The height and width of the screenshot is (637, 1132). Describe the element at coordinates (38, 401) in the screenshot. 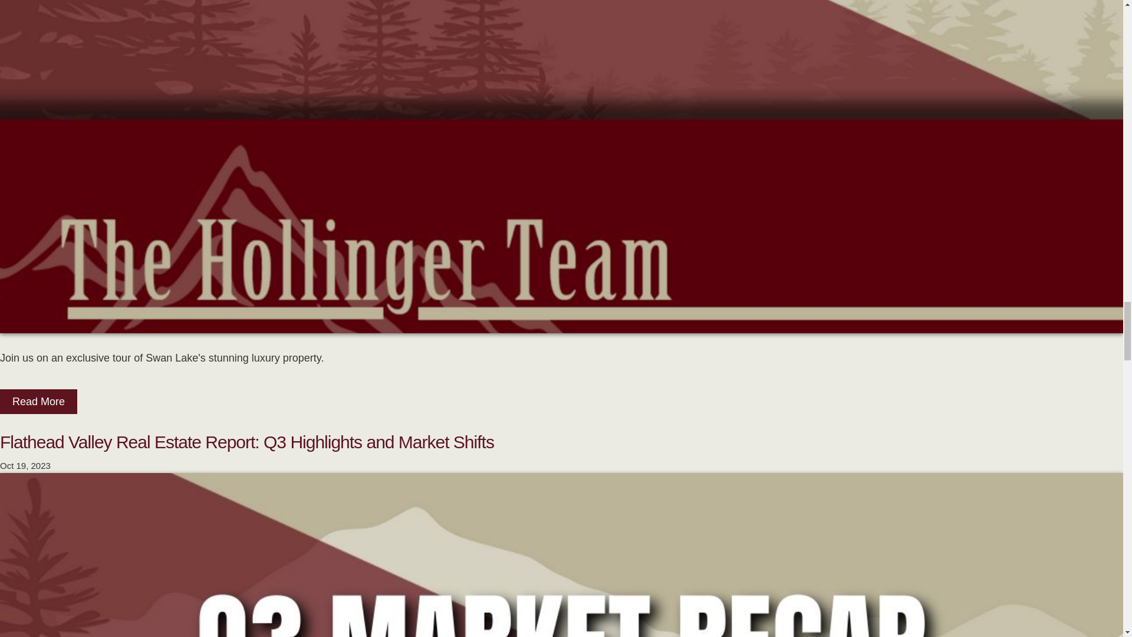

I see `Read More` at that location.